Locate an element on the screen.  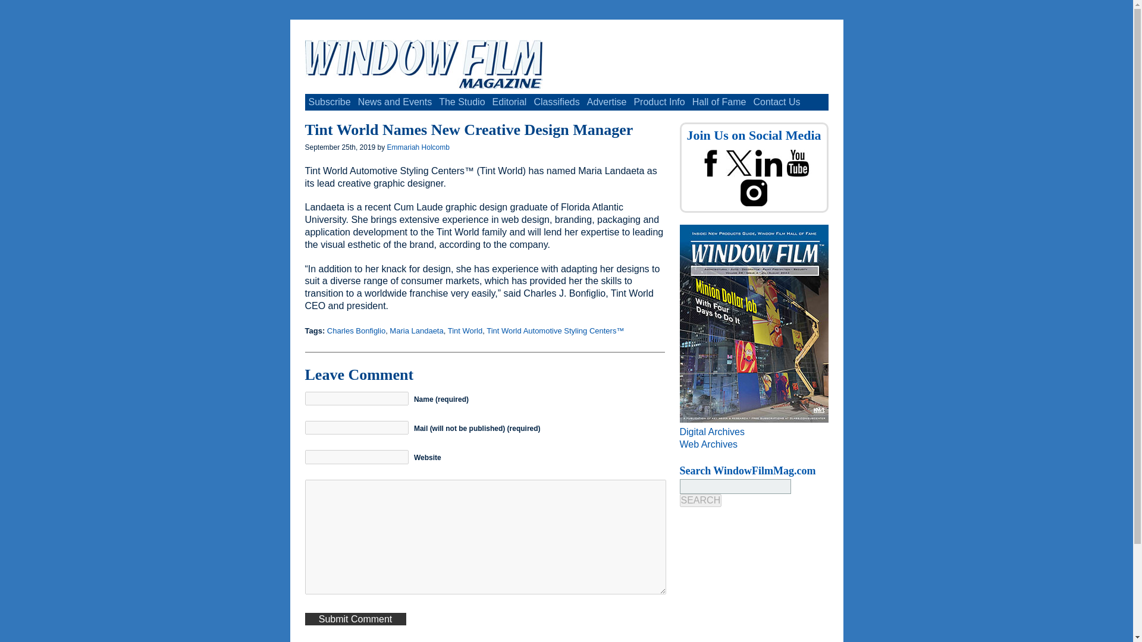
Submit Comment is located at coordinates (354, 619).